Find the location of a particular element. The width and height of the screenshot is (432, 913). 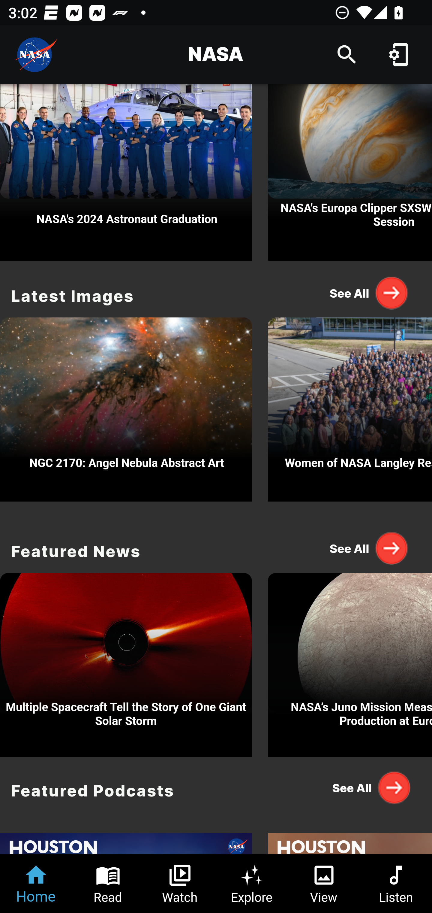

Listen
Tab 6 of 6 is located at coordinates (396, 884).